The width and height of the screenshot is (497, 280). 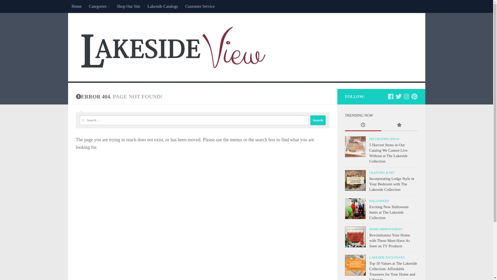 I want to click on Categories, so click(x=99, y=6).